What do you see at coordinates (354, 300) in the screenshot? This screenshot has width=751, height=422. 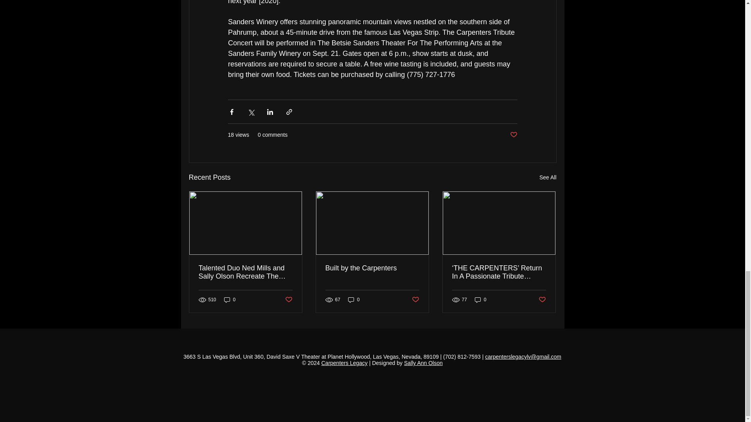 I see `0` at bounding box center [354, 300].